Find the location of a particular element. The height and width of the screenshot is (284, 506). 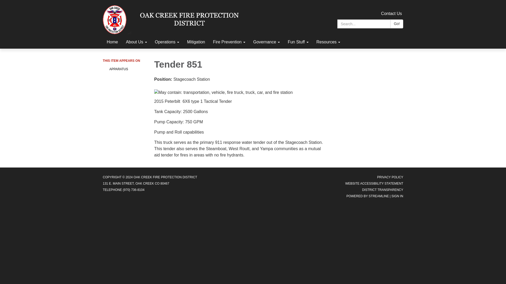

Operations is located at coordinates (167, 42).